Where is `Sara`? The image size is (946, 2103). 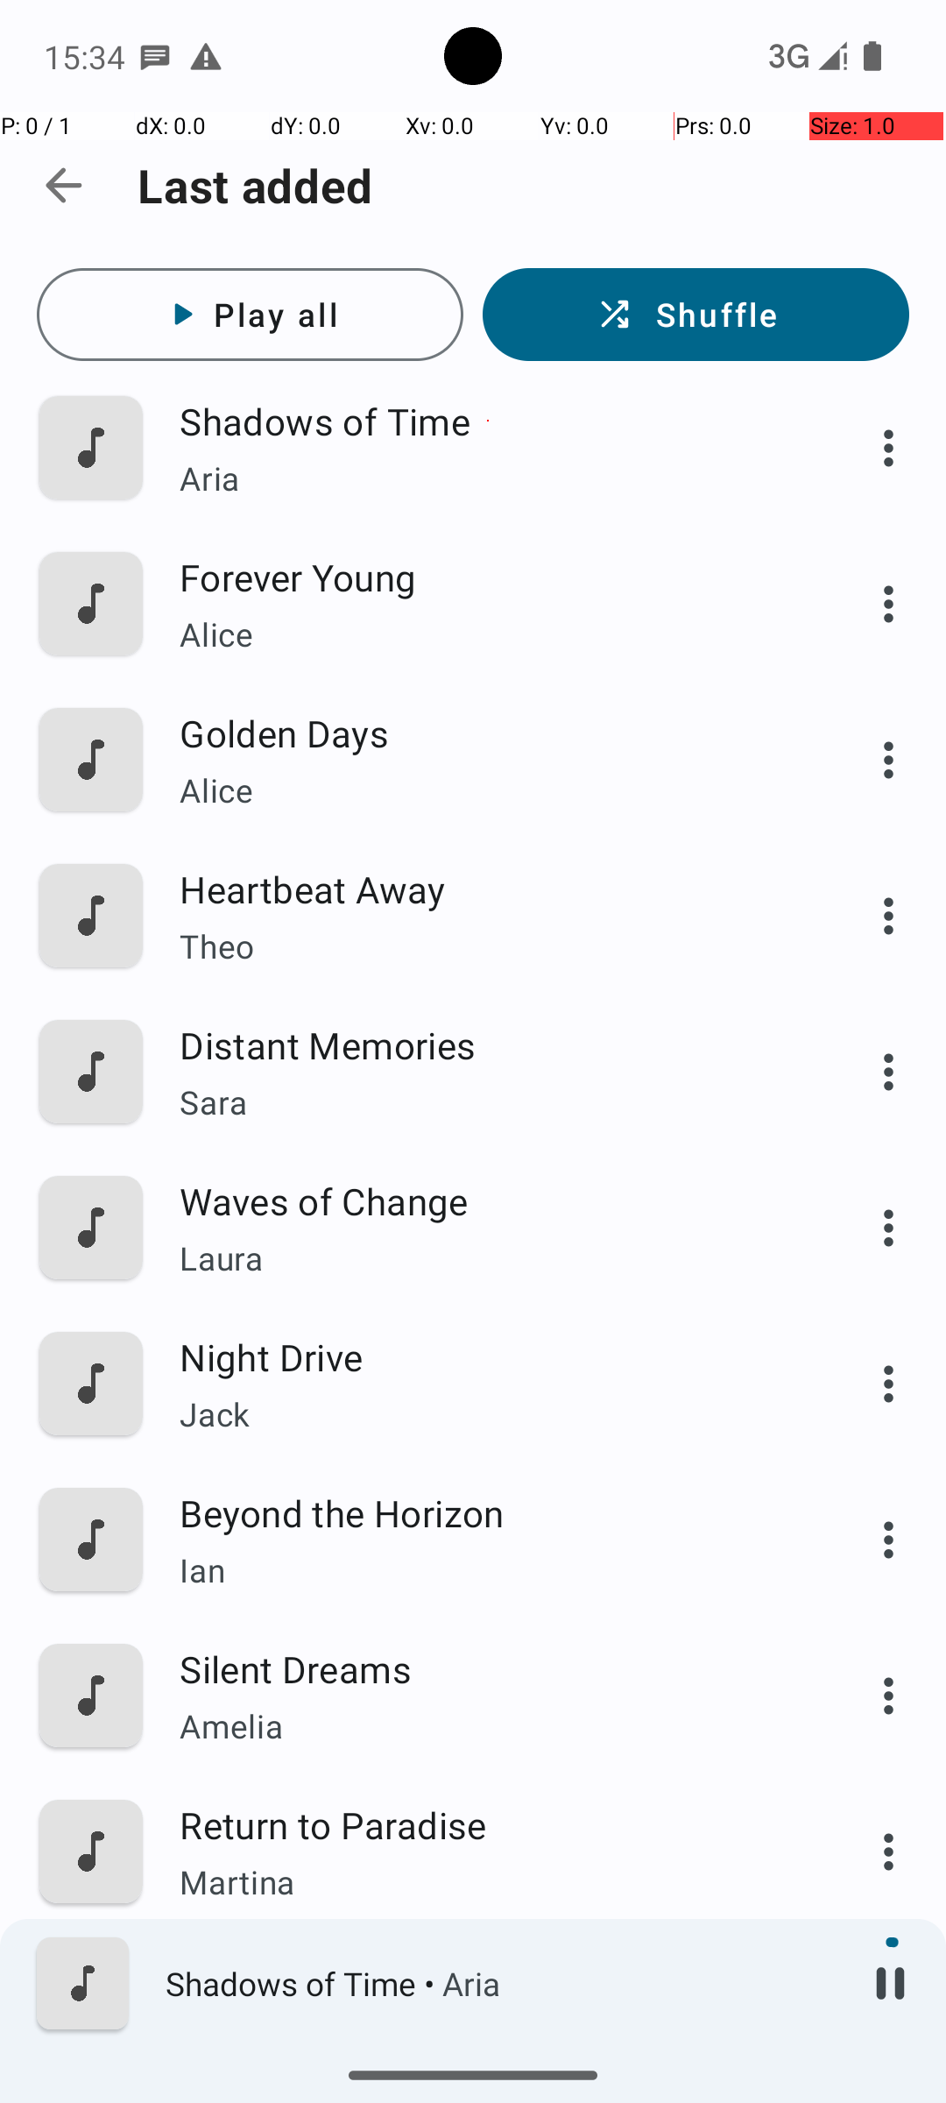 Sara is located at coordinates (488, 1102).